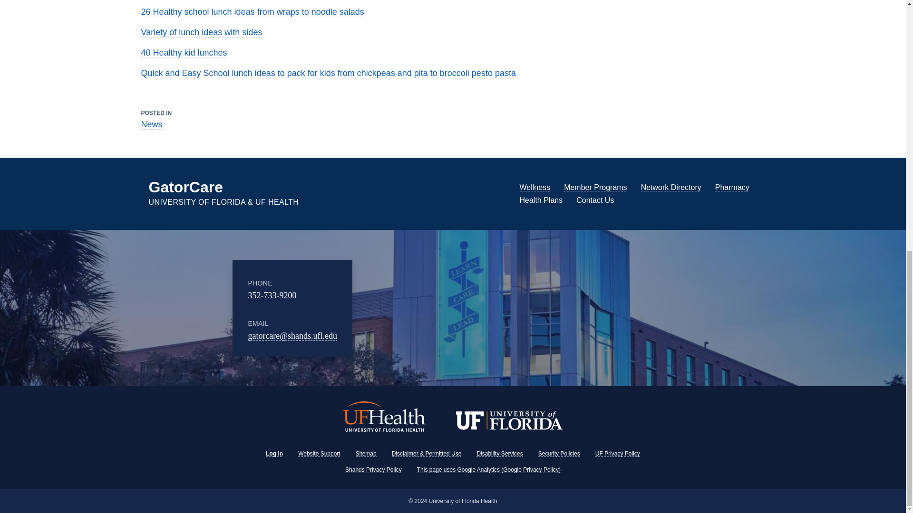 The height and width of the screenshot is (513, 913). Describe the element at coordinates (594, 199) in the screenshot. I see `Contact Us` at that location.